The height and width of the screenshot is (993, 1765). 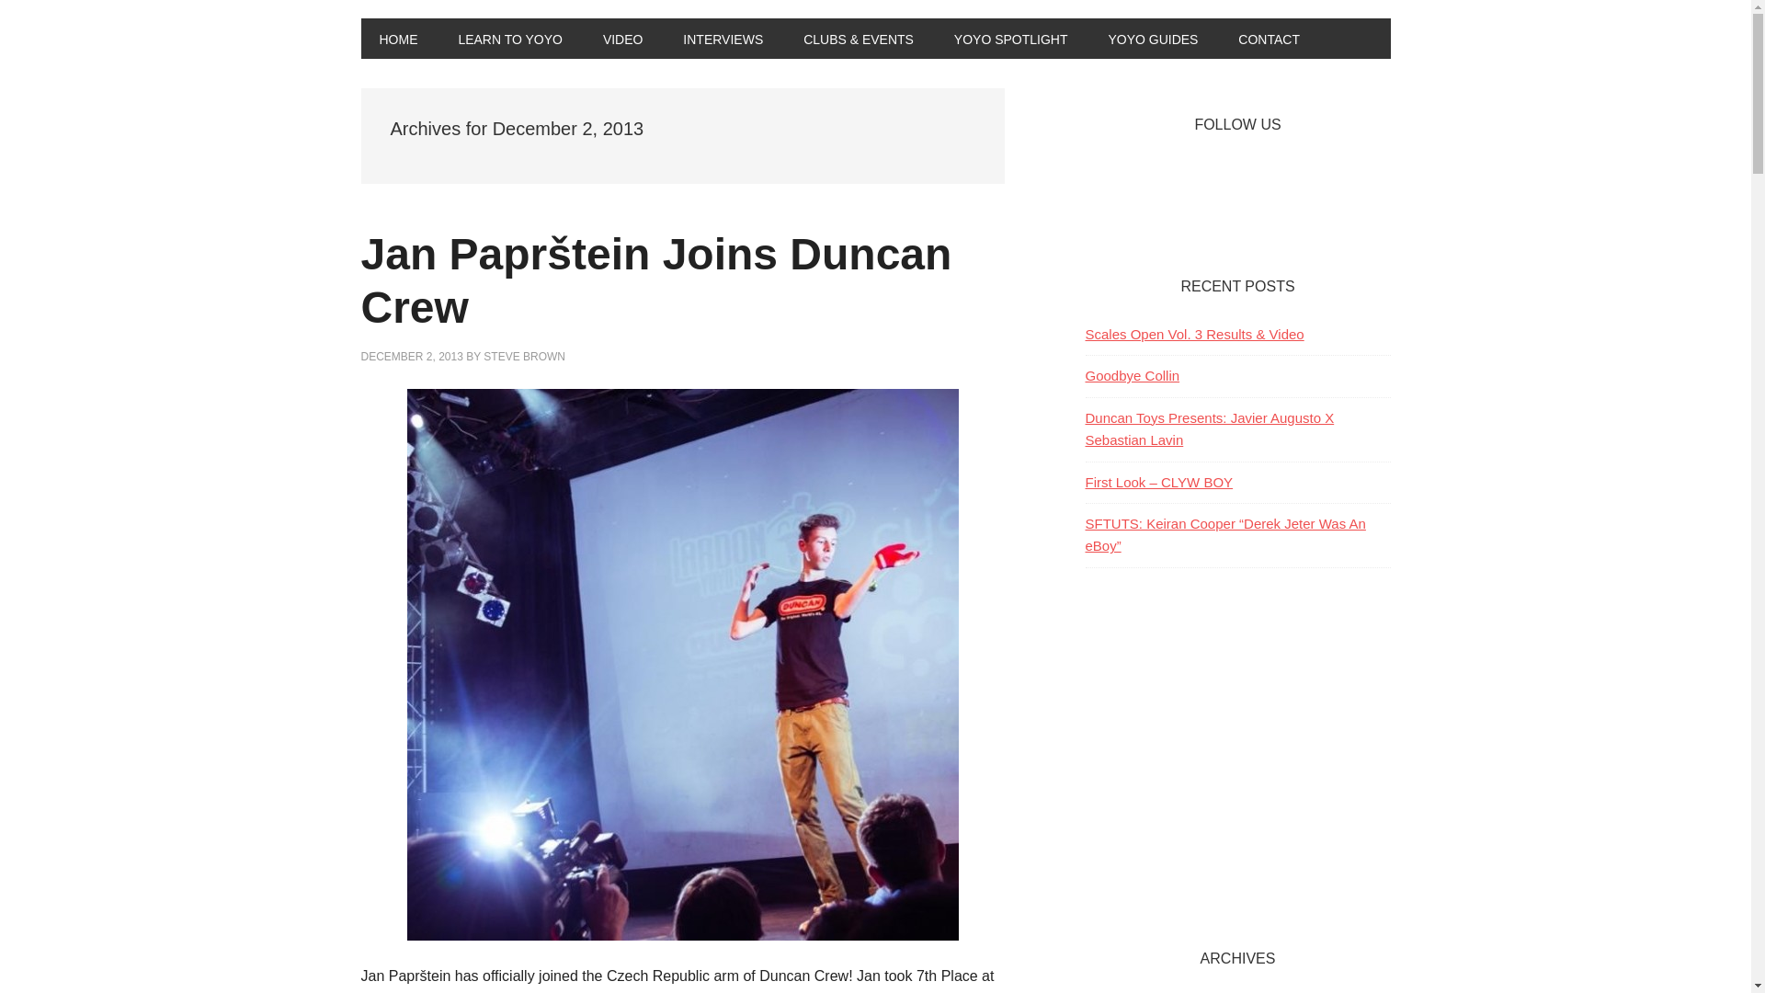 What do you see at coordinates (397, 39) in the screenshot?
I see `HOME` at bounding box center [397, 39].